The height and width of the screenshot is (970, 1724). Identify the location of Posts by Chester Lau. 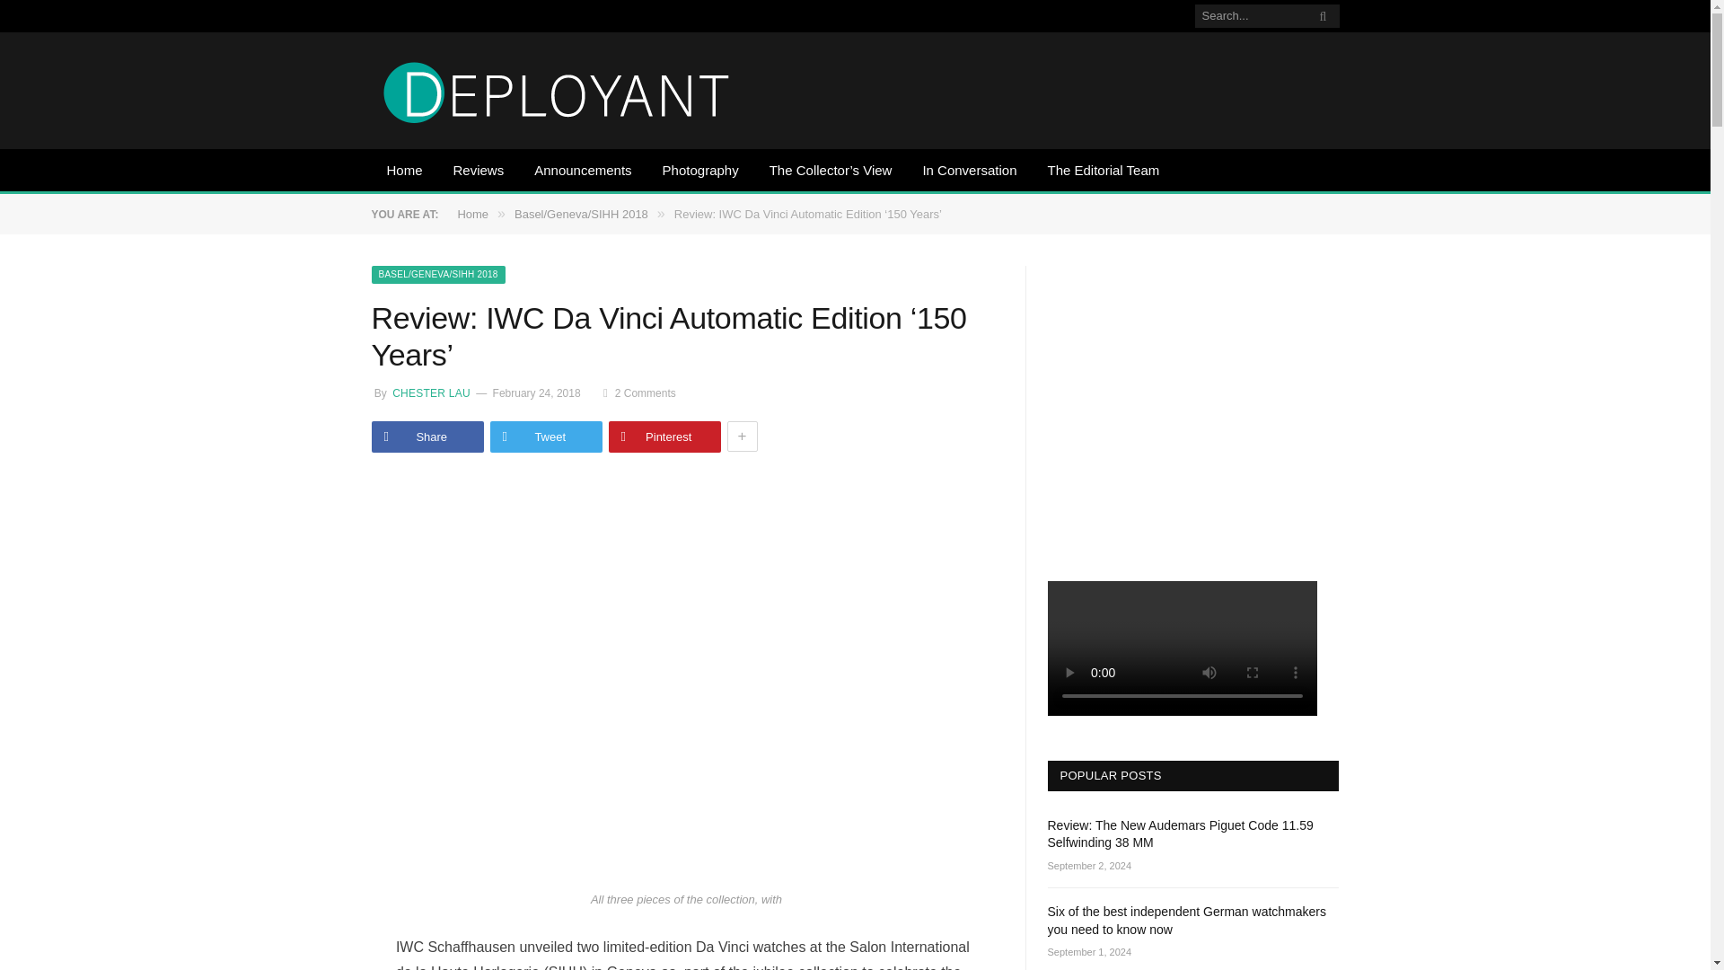
(429, 392).